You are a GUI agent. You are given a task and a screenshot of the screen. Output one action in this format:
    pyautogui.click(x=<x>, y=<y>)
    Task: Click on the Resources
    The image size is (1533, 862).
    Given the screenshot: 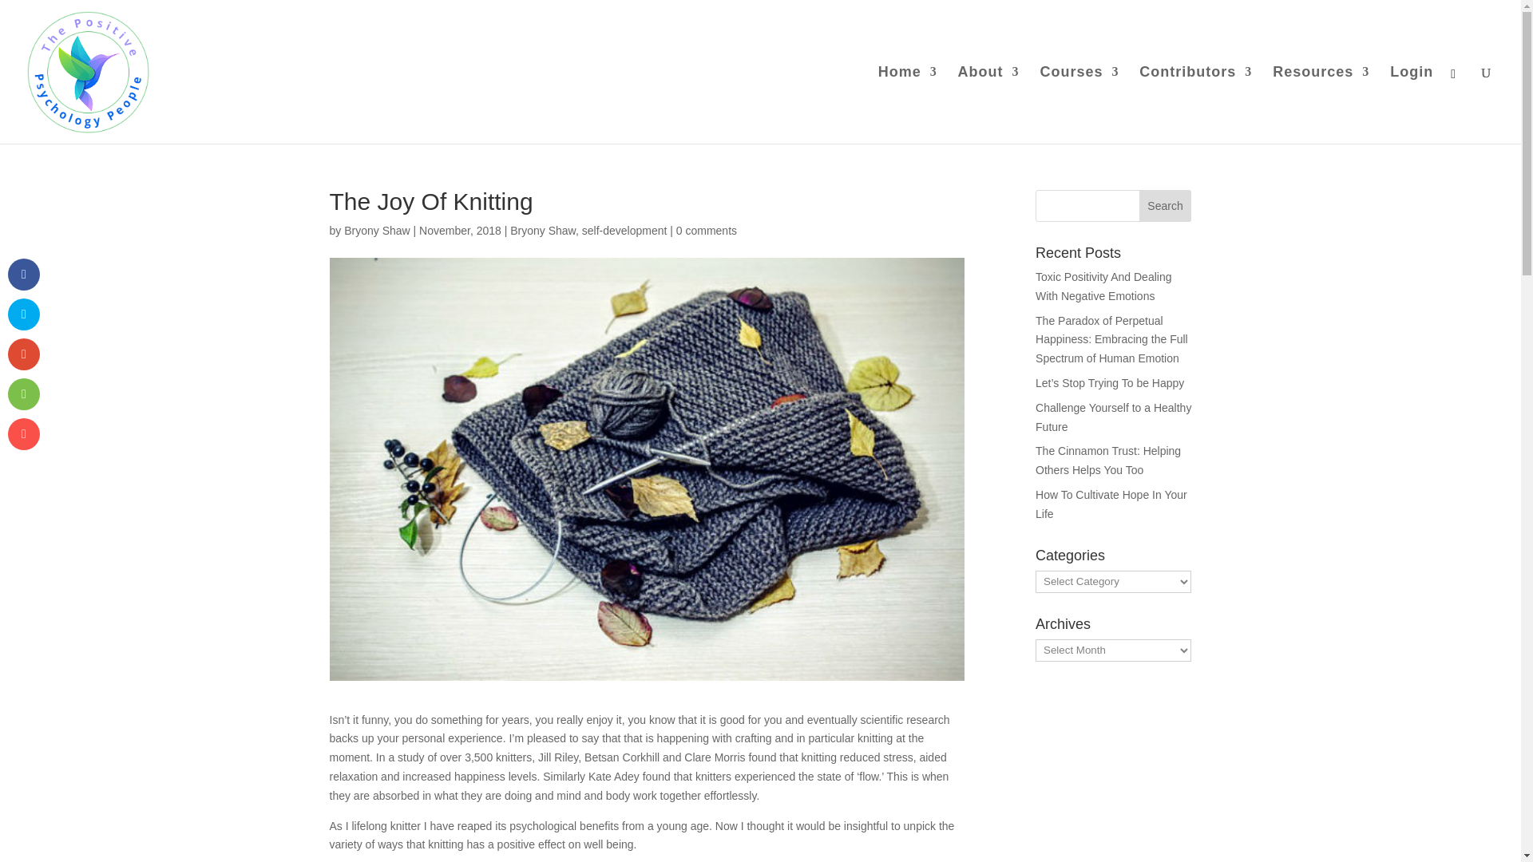 What is the action you would take?
    pyautogui.click(x=1321, y=105)
    